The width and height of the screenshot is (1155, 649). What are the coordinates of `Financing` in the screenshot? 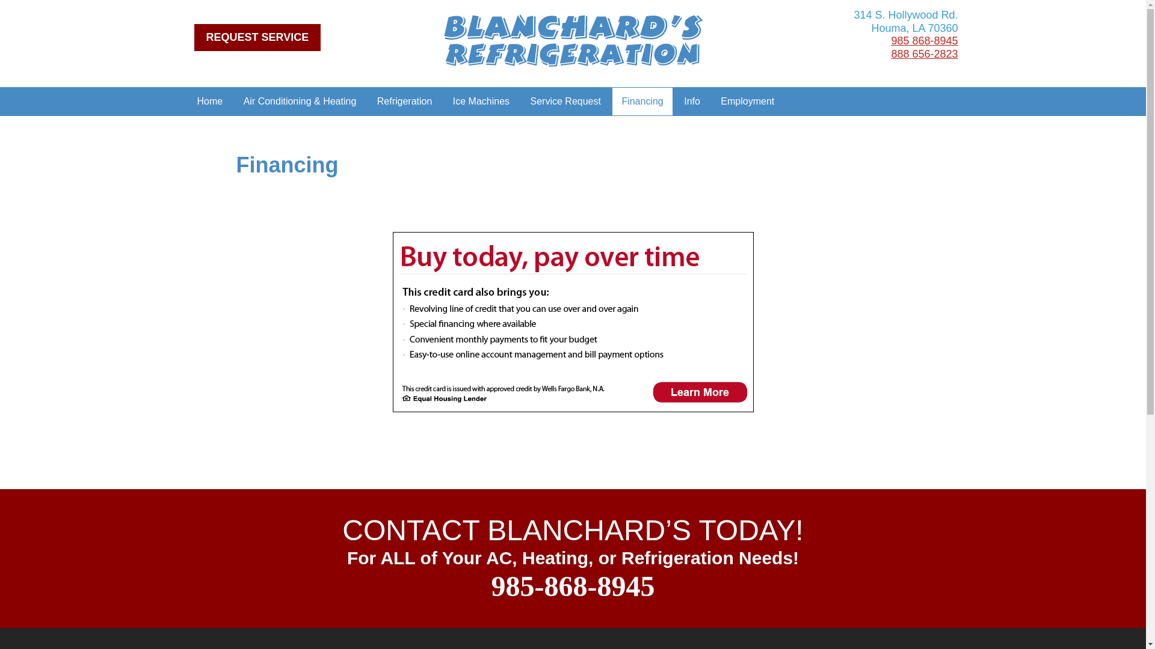 It's located at (642, 101).